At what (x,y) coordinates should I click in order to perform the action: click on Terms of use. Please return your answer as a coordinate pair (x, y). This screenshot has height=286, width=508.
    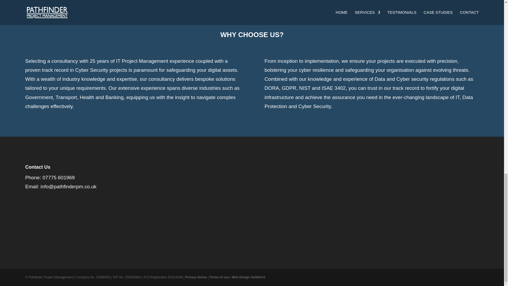
    Looking at the image, I should click on (219, 277).